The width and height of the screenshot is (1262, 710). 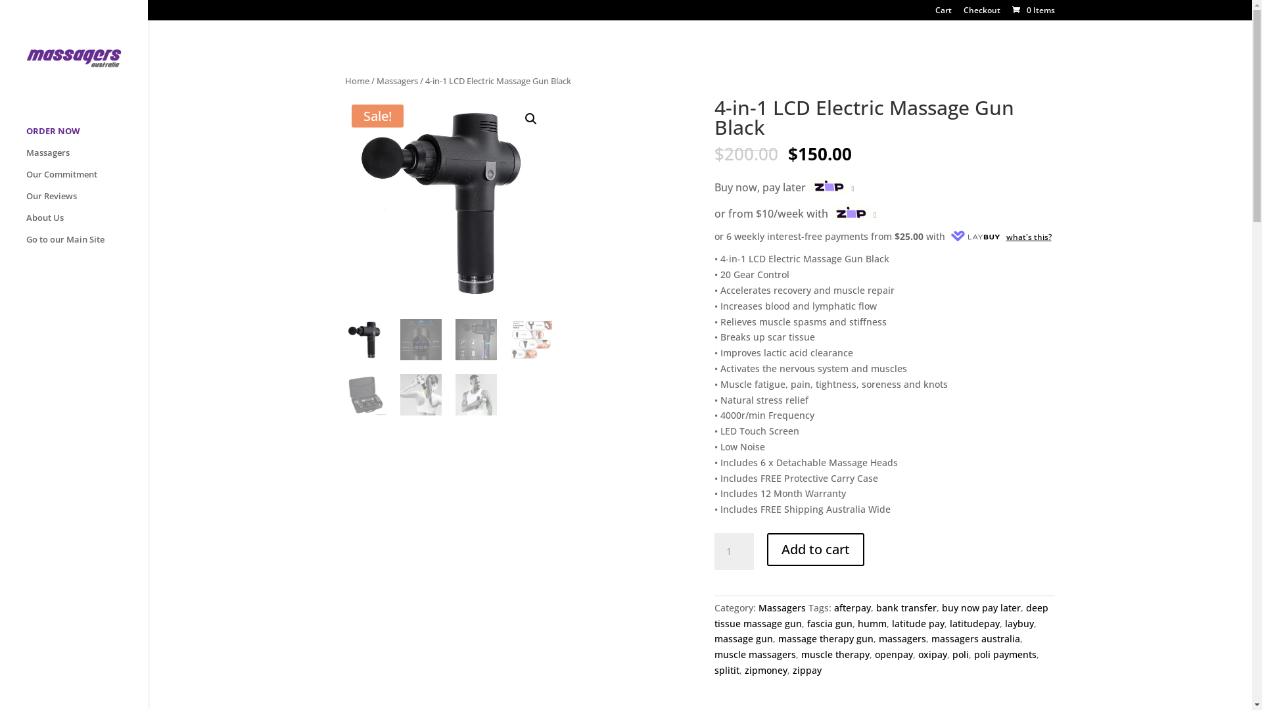 What do you see at coordinates (982, 13) in the screenshot?
I see `Checkout` at bounding box center [982, 13].